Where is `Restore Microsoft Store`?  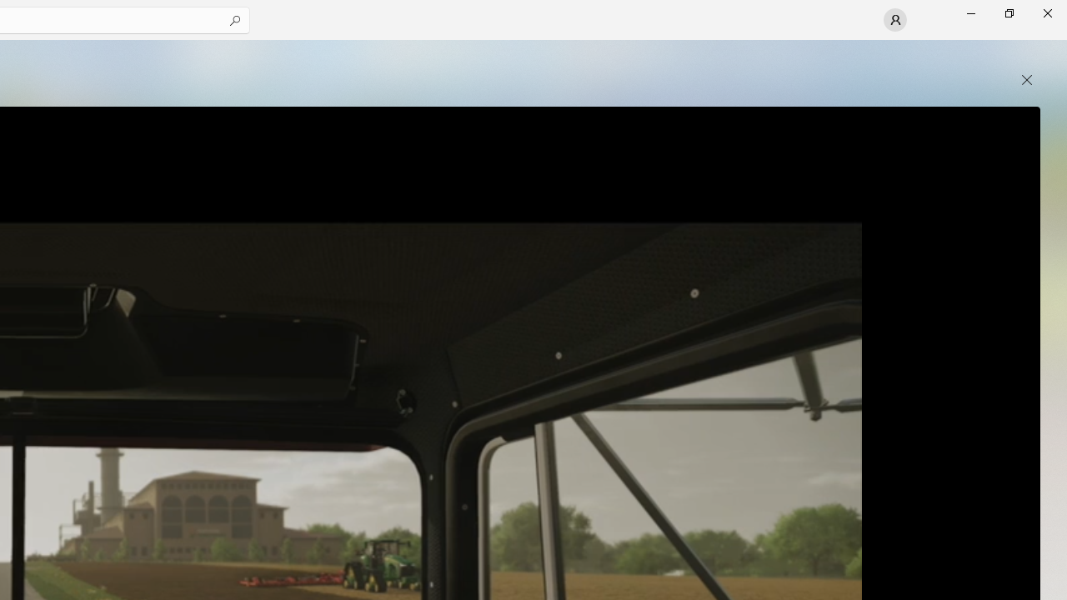 Restore Microsoft Store is located at coordinates (1009, 13).